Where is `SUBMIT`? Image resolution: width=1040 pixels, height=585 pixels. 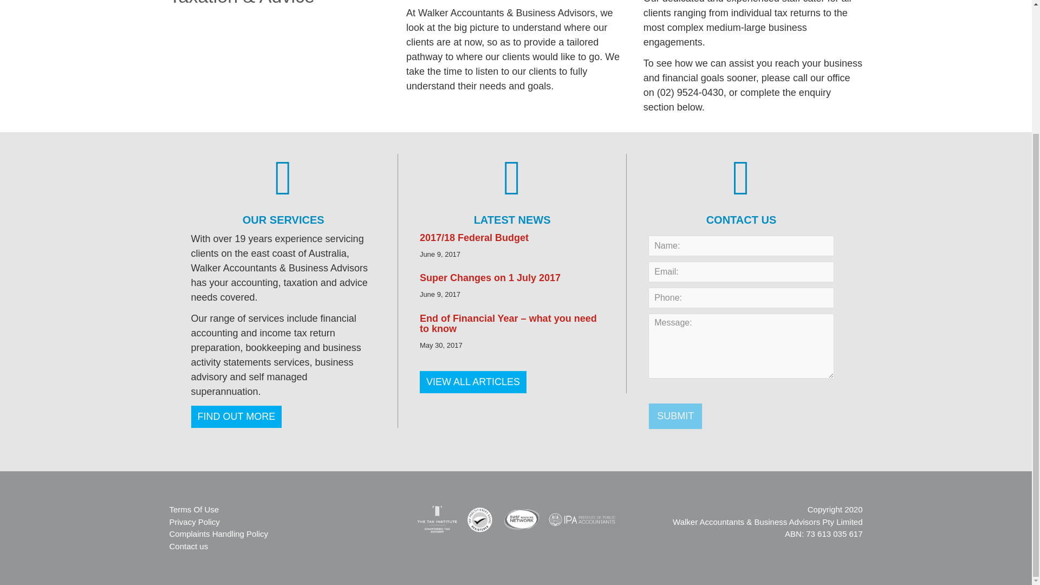
SUBMIT is located at coordinates (675, 416).